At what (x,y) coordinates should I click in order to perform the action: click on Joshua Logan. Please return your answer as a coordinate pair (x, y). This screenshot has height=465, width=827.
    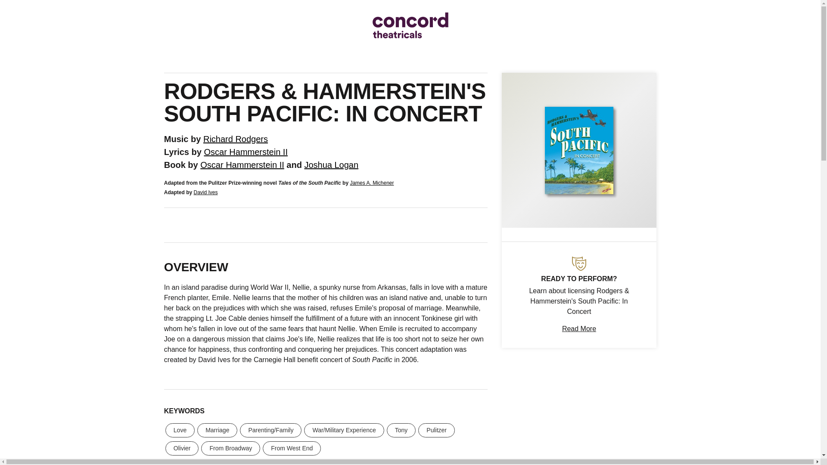
    Looking at the image, I should click on (331, 164).